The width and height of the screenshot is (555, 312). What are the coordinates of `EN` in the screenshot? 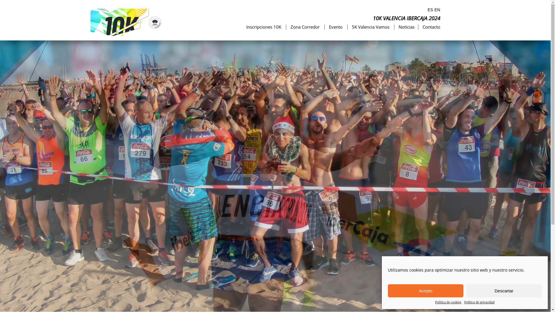 It's located at (437, 10).